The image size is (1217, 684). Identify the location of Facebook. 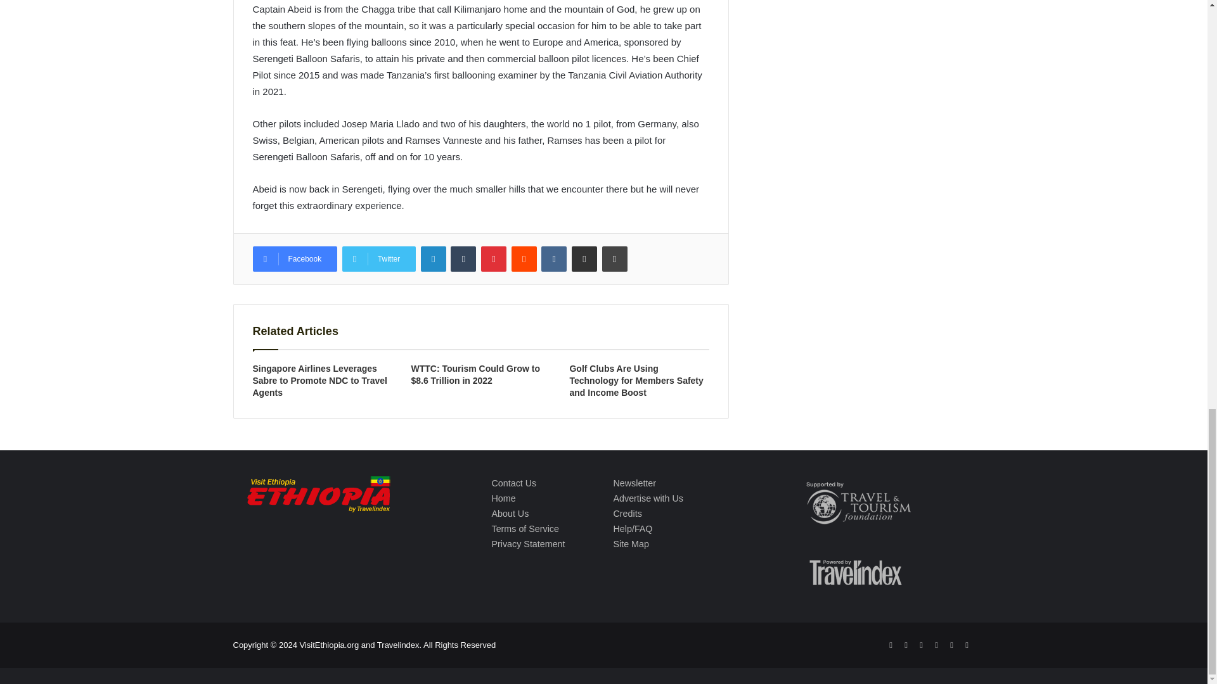
(294, 258).